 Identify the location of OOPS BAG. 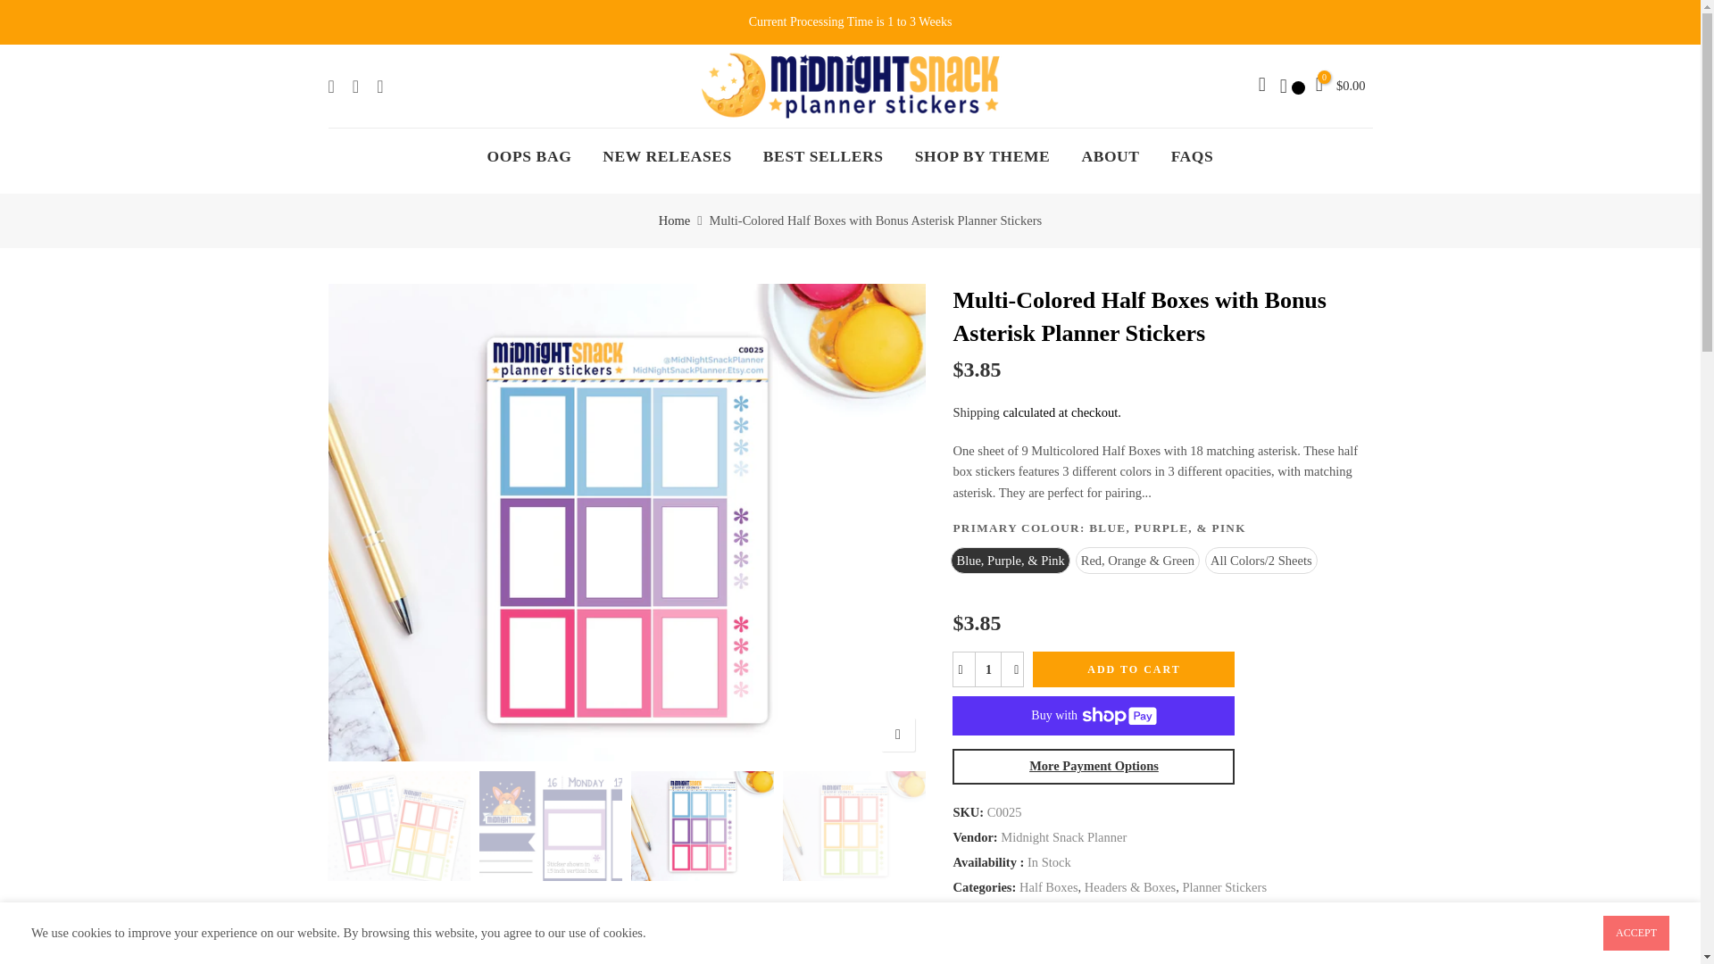
(529, 156).